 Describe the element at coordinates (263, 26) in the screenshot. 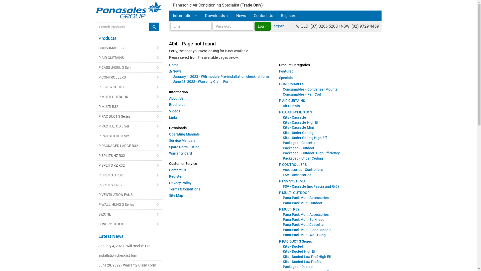

I see `Log In` at that location.